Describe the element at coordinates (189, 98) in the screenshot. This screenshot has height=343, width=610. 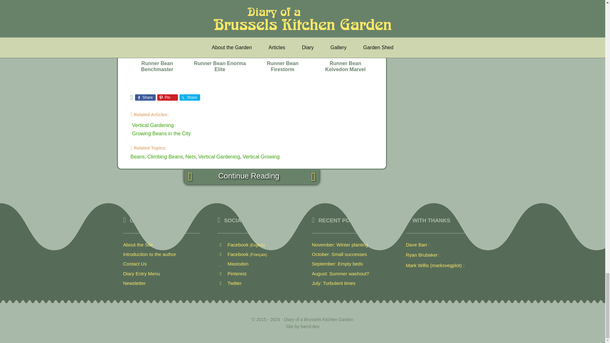
I see `Share` at that location.